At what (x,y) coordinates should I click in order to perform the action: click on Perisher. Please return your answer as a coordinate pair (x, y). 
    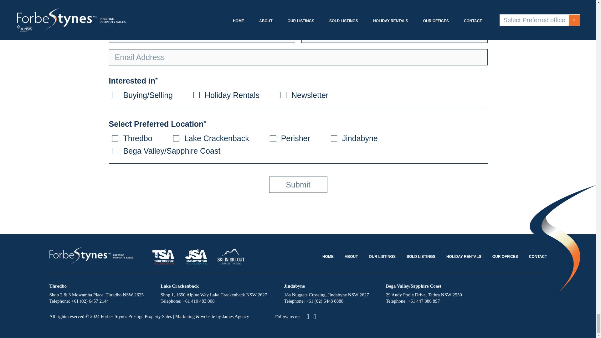
    Looking at the image, I should click on (273, 138).